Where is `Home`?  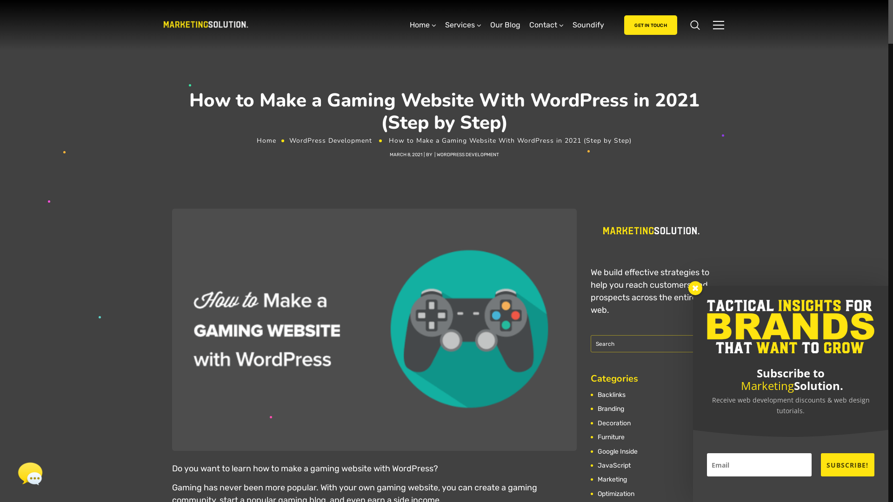 Home is located at coordinates (267, 140).